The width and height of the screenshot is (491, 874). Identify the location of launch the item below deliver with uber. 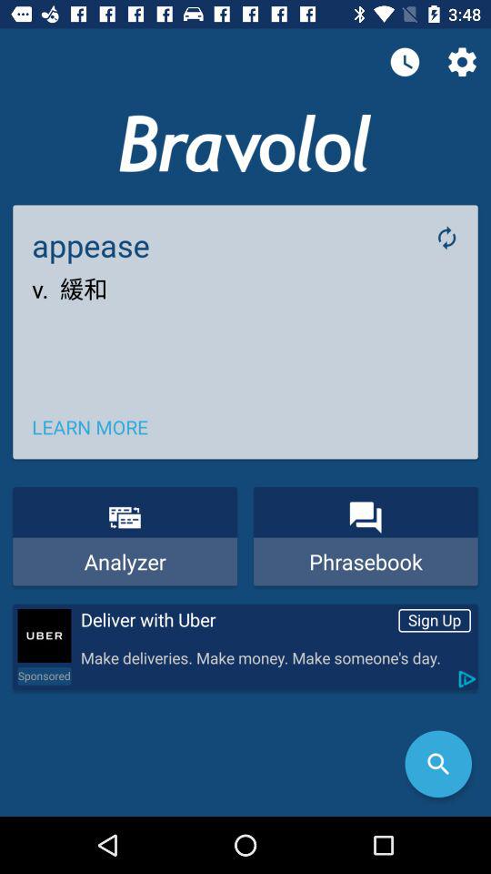
(275, 659).